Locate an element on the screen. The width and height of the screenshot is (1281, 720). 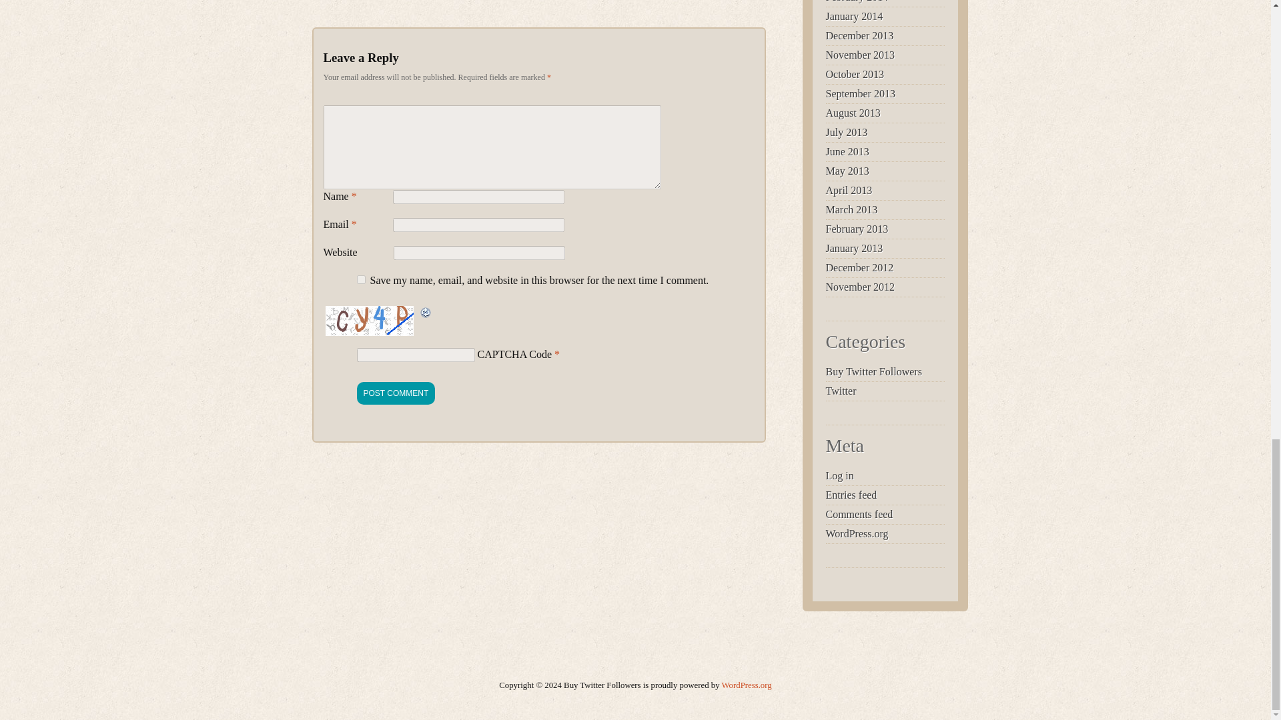
Post Comment is located at coordinates (395, 393).